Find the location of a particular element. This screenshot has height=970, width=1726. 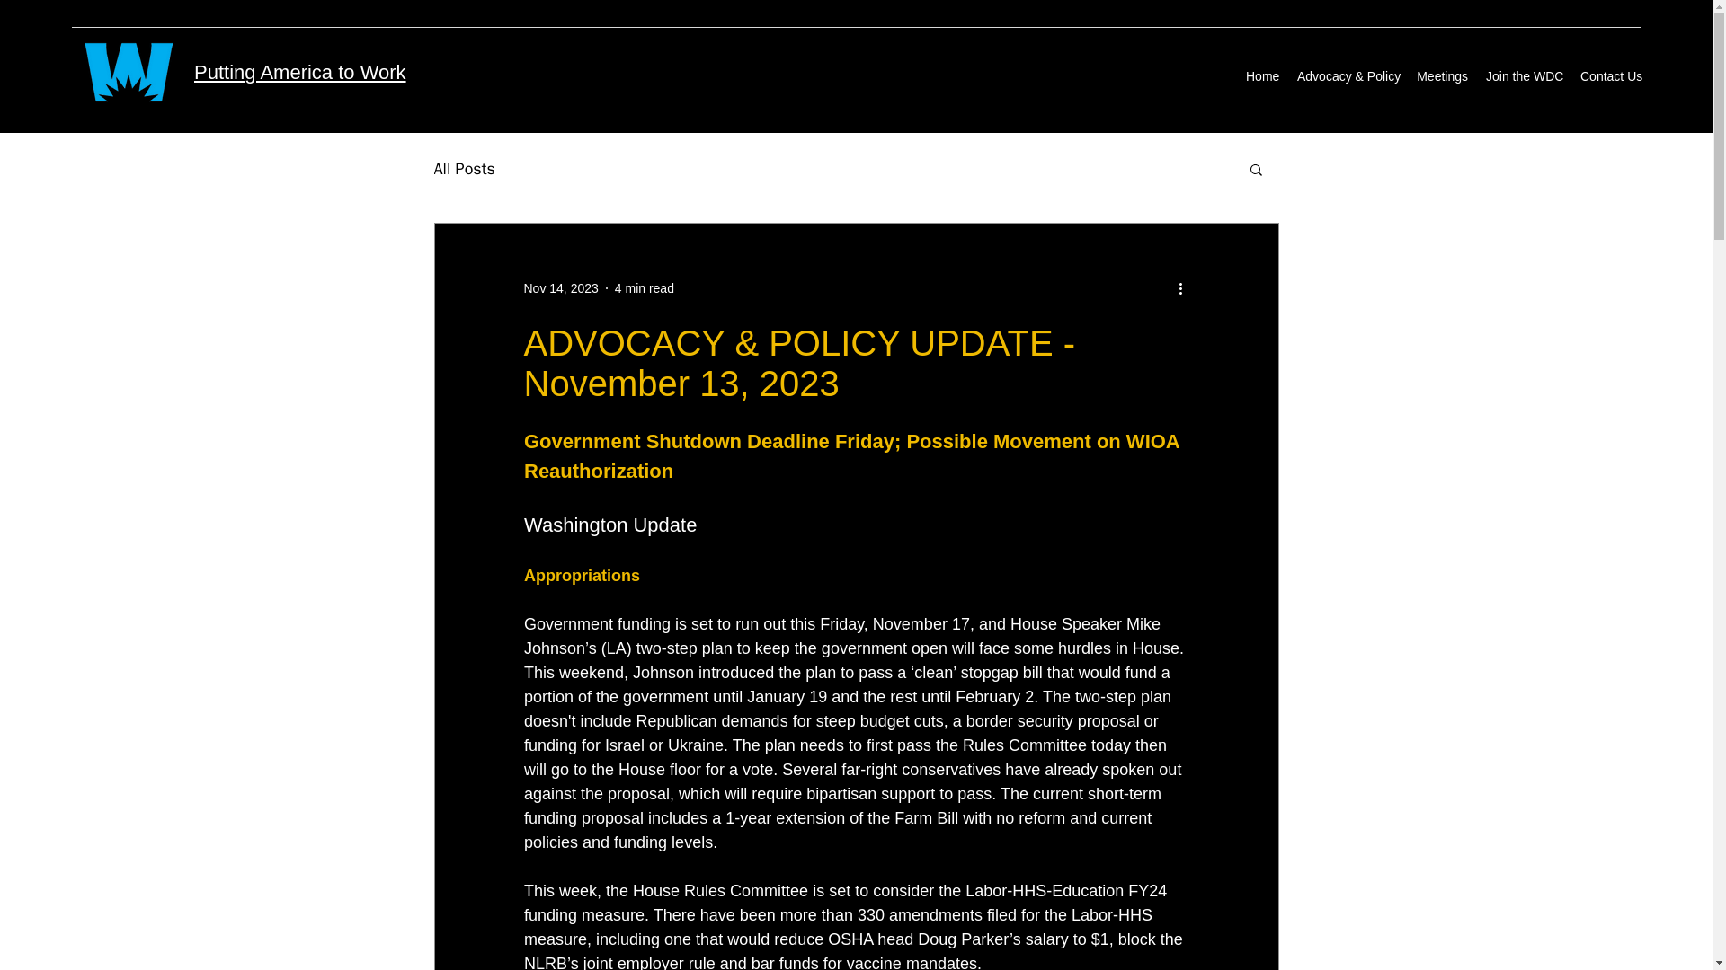

Home is located at coordinates (1262, 76).